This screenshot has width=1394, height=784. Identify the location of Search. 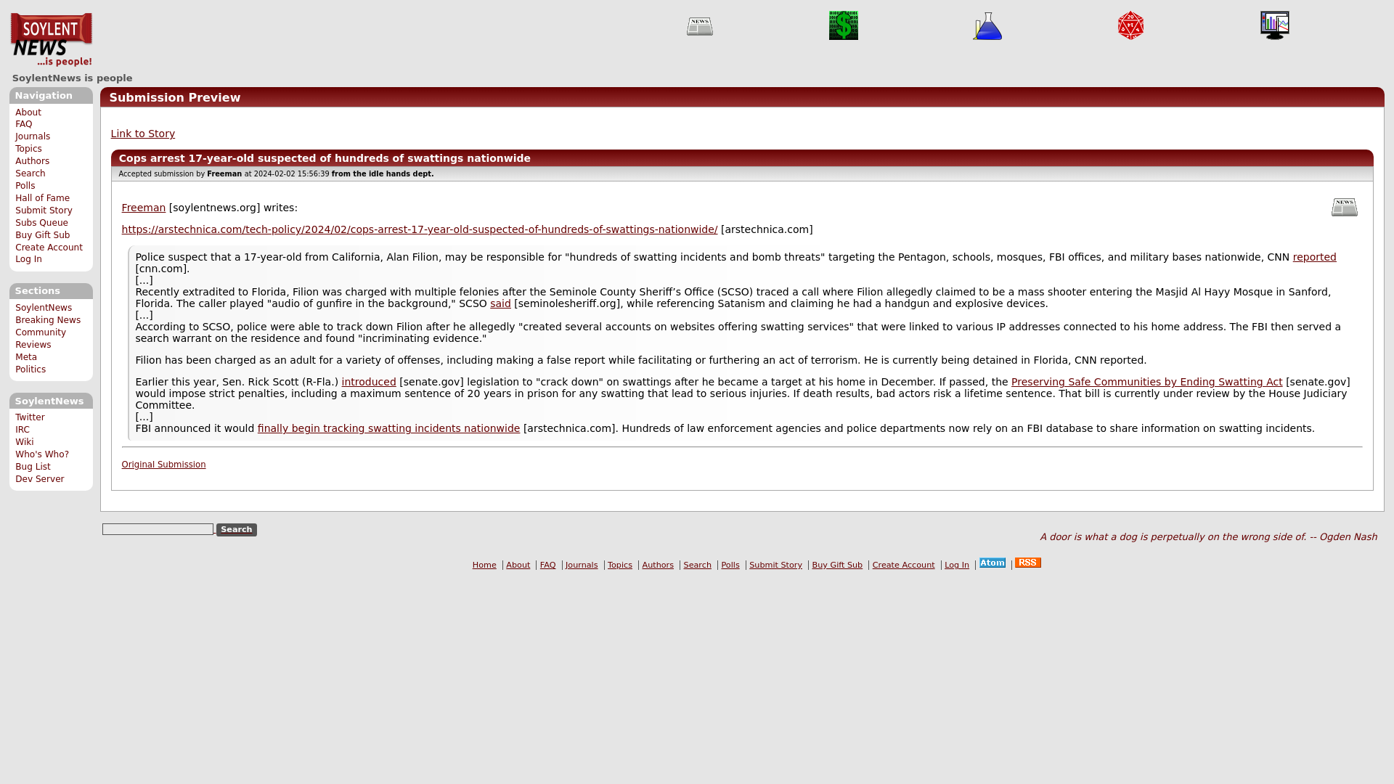
(237, 529).